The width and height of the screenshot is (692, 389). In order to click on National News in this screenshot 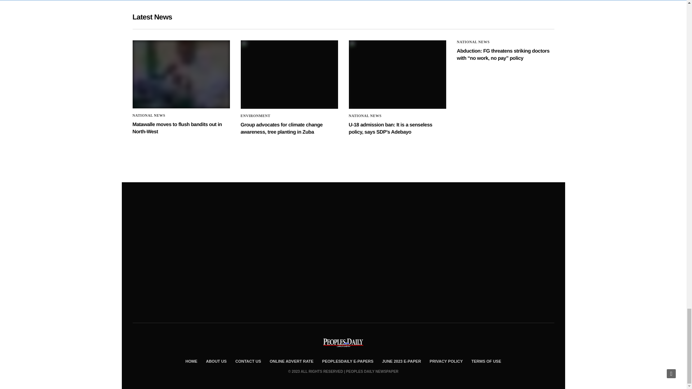, I will do `click(473, 42)`.